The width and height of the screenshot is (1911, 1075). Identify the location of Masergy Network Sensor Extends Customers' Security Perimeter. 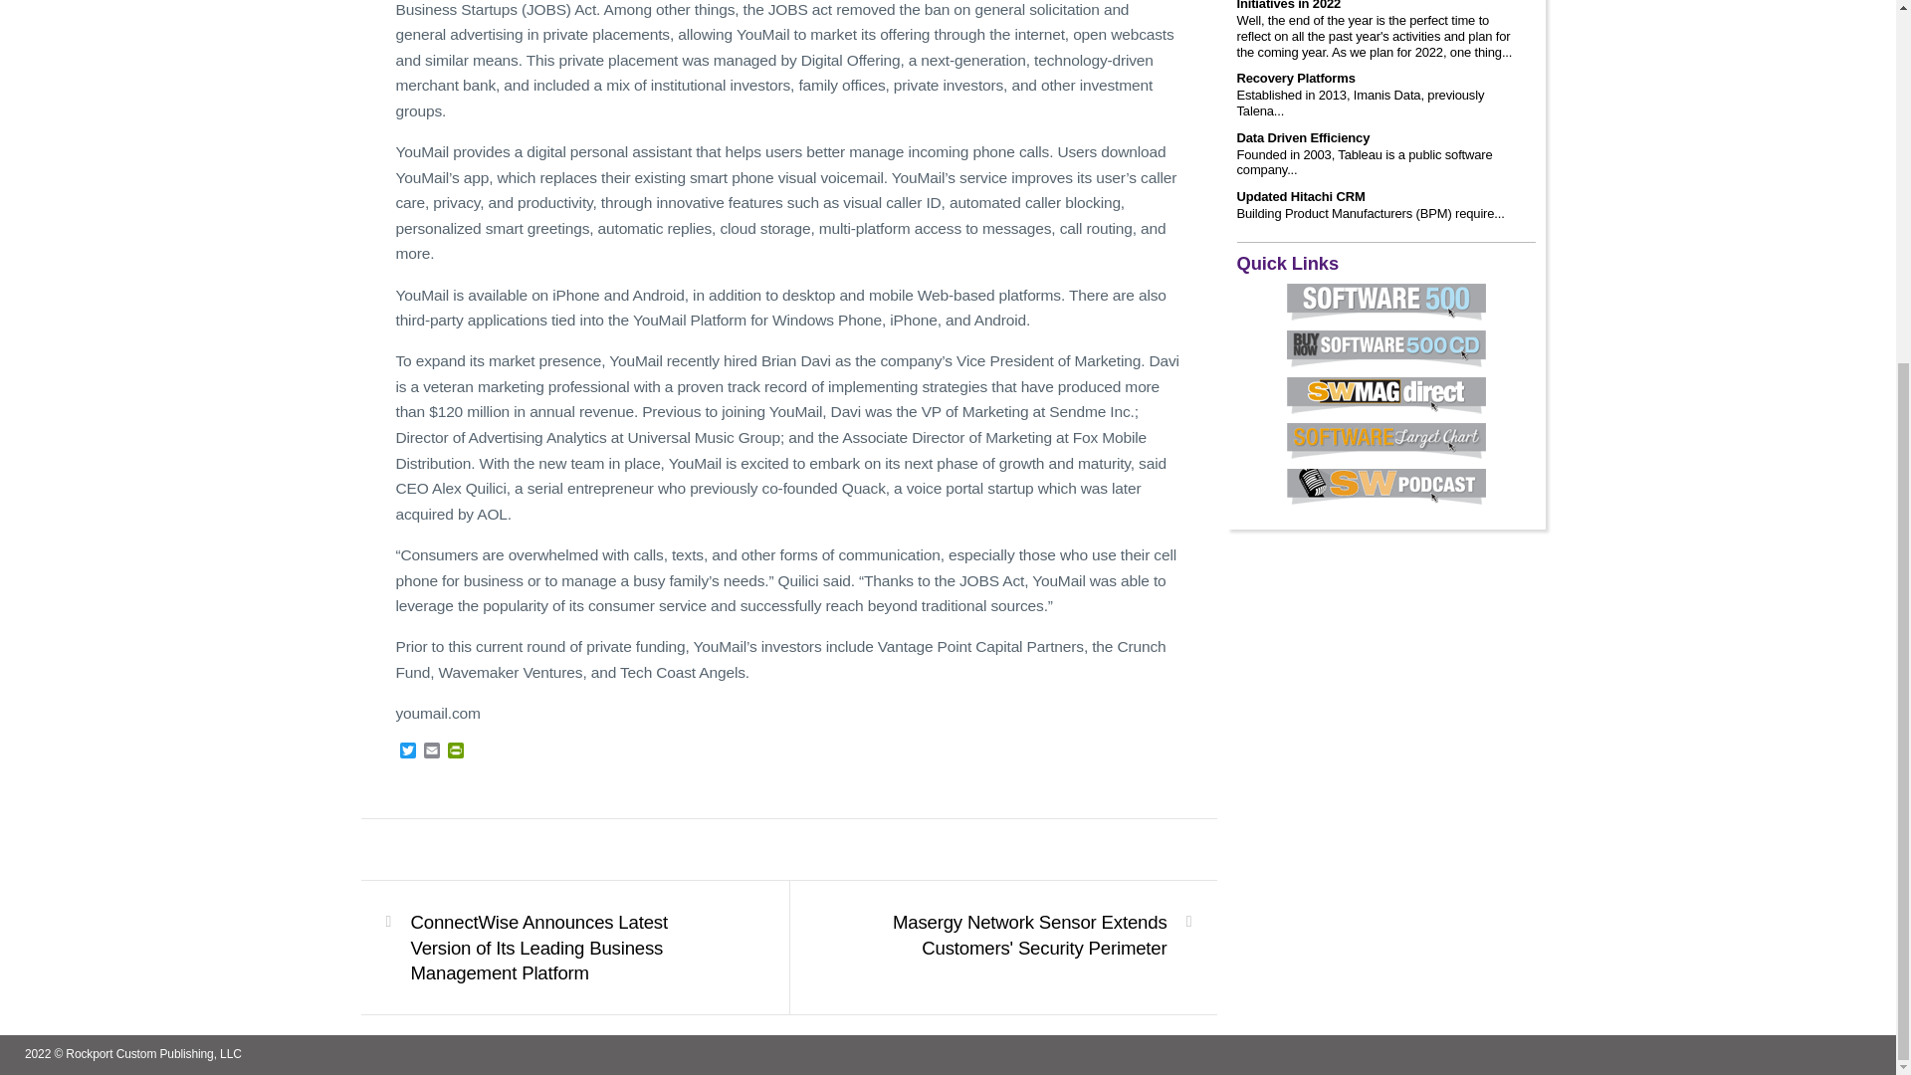
(1014, 935).